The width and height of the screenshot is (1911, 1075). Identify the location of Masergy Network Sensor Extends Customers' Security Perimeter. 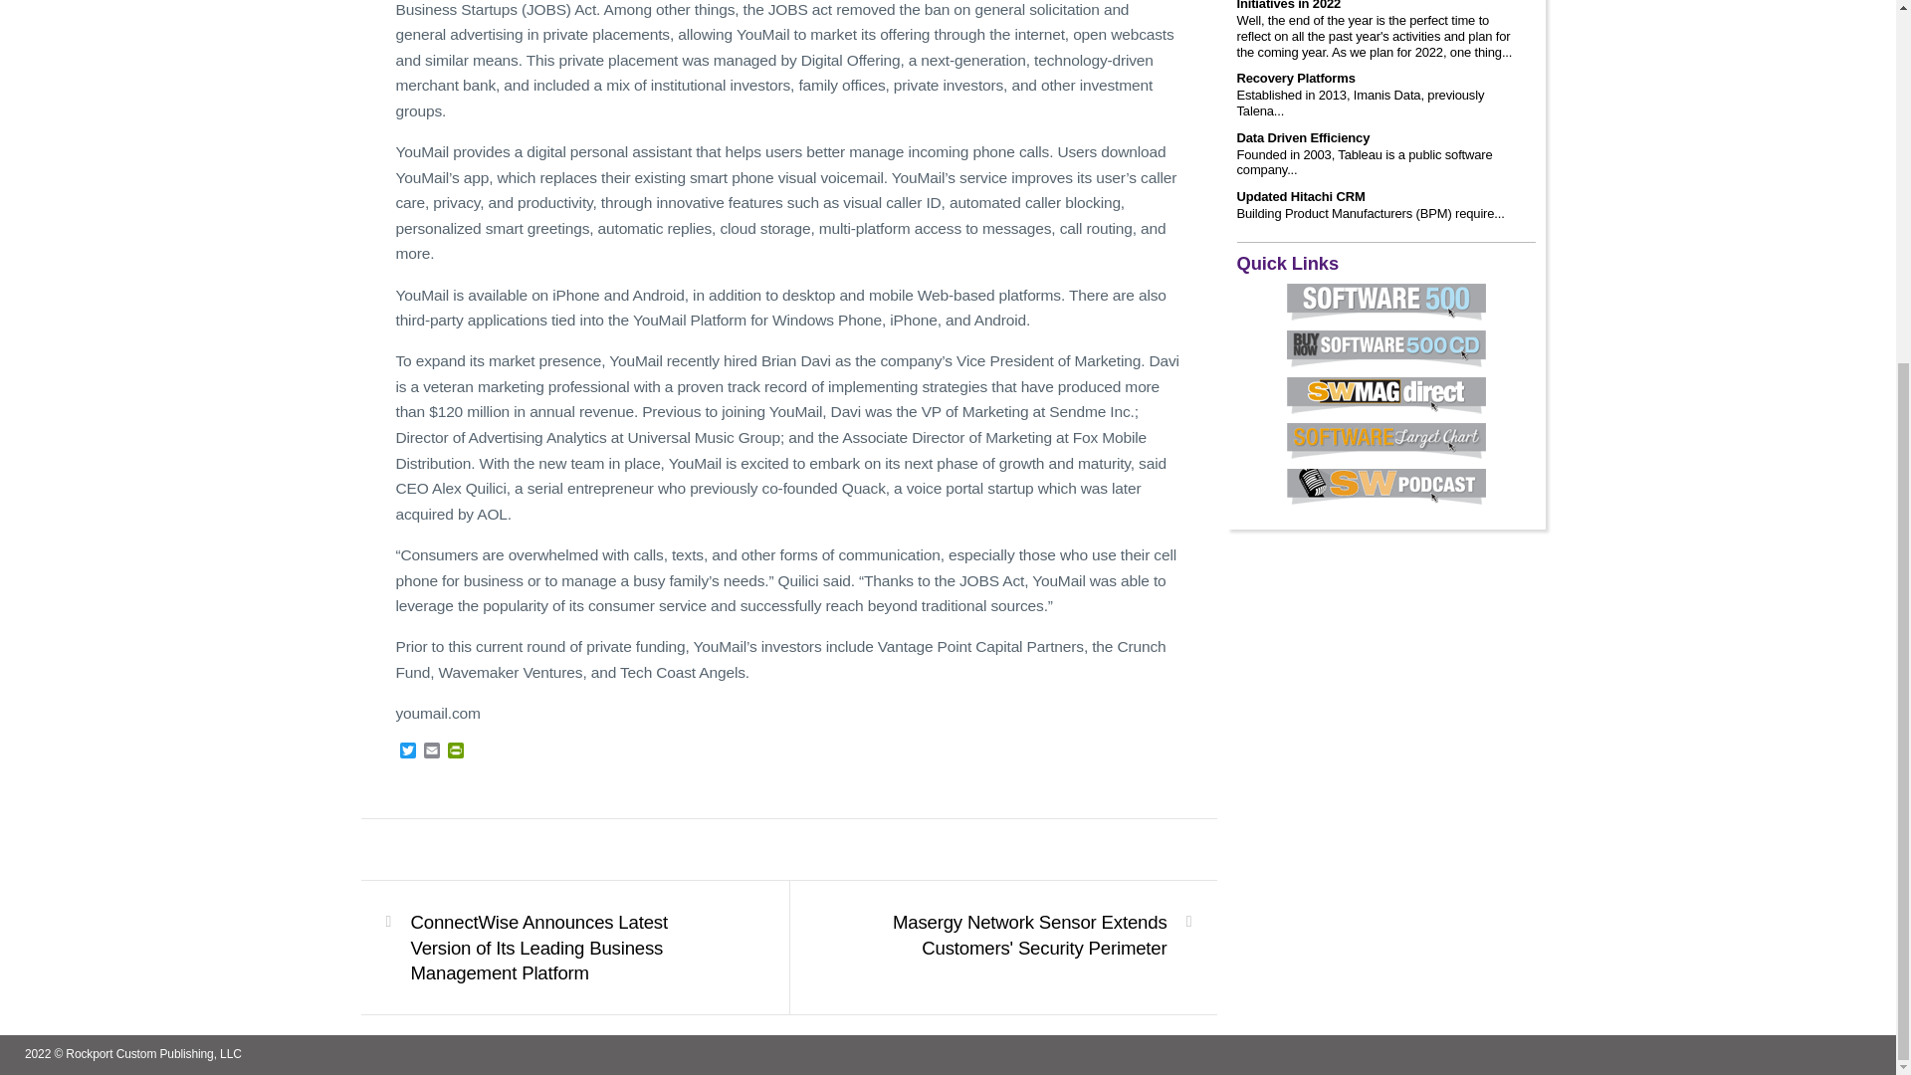
(1014, 935).